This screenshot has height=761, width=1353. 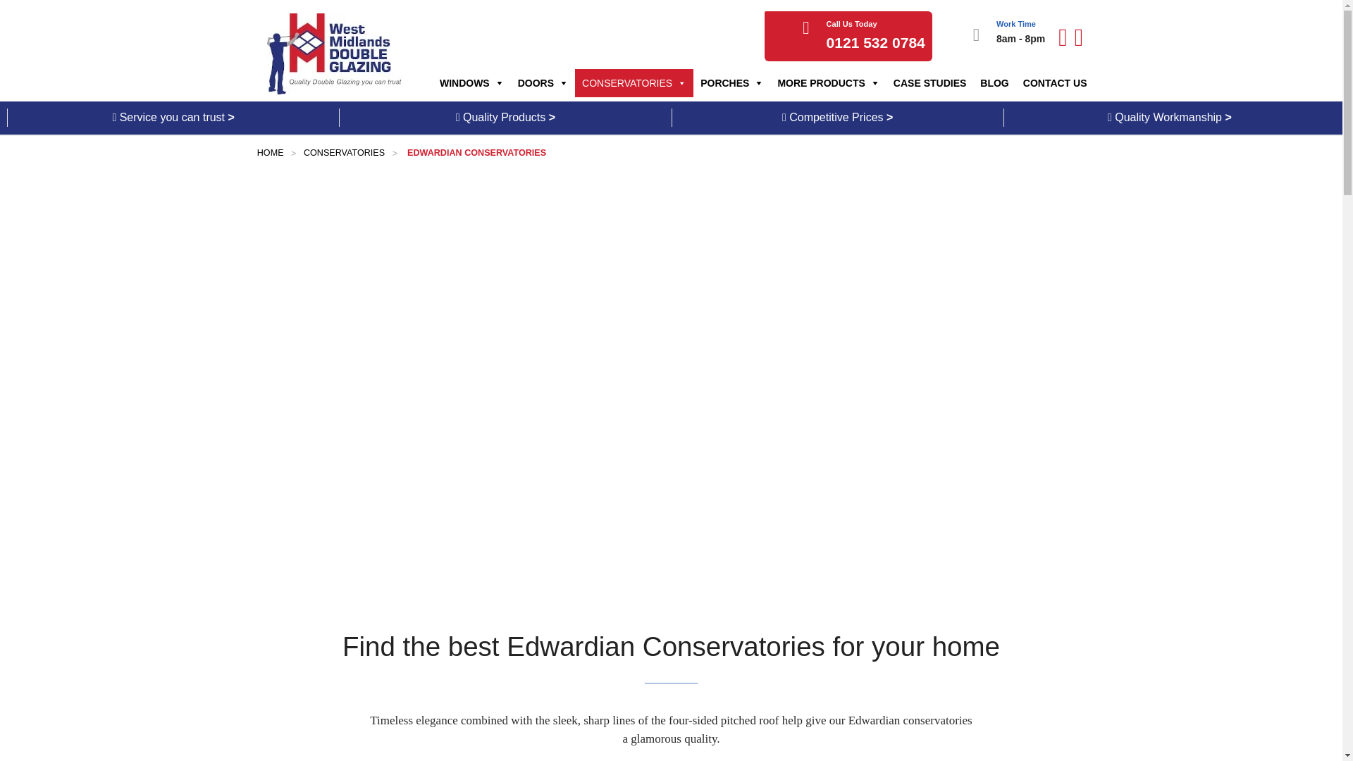 I want to click on CONSERVATORIES, so click(x=634, y=83).